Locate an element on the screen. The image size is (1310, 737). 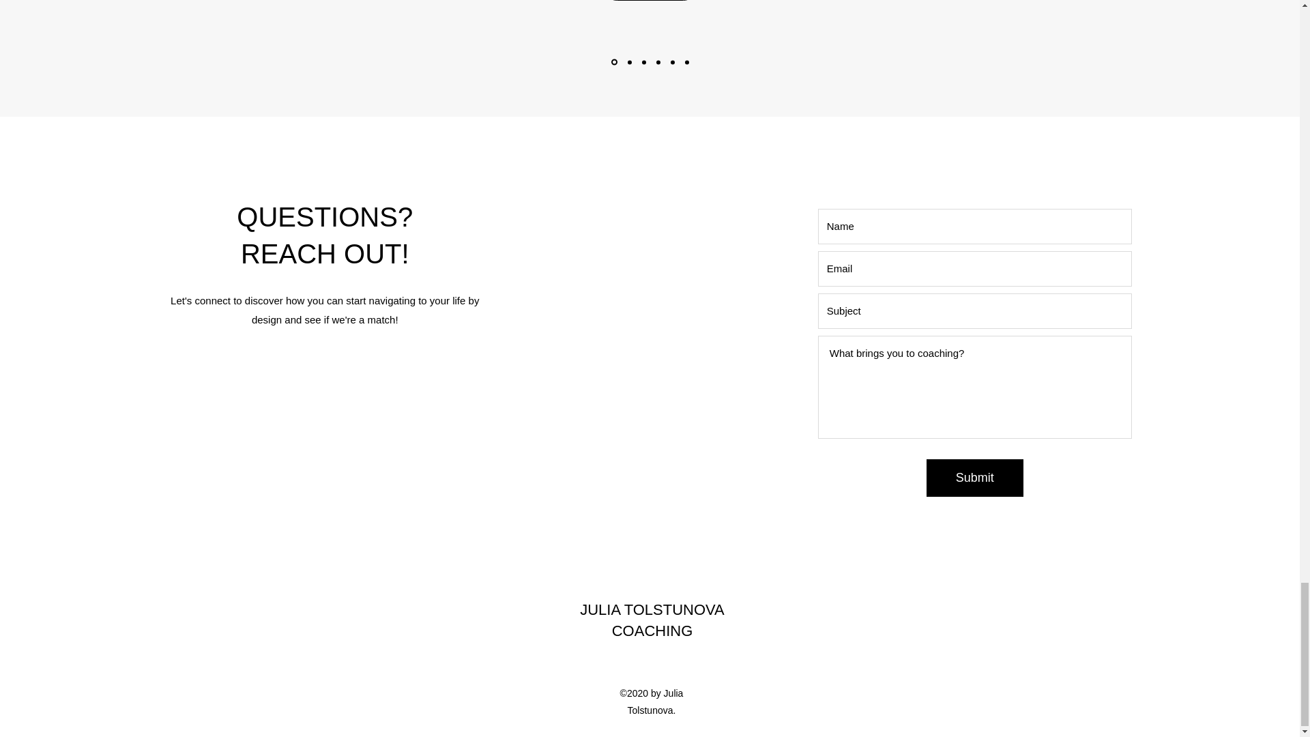
Submit is located at coordinates (974, 478).